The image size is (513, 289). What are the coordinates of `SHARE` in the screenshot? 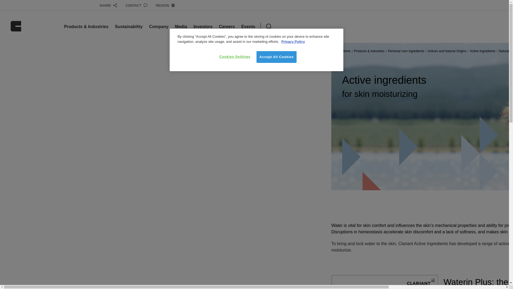 It's located at (108, 5).